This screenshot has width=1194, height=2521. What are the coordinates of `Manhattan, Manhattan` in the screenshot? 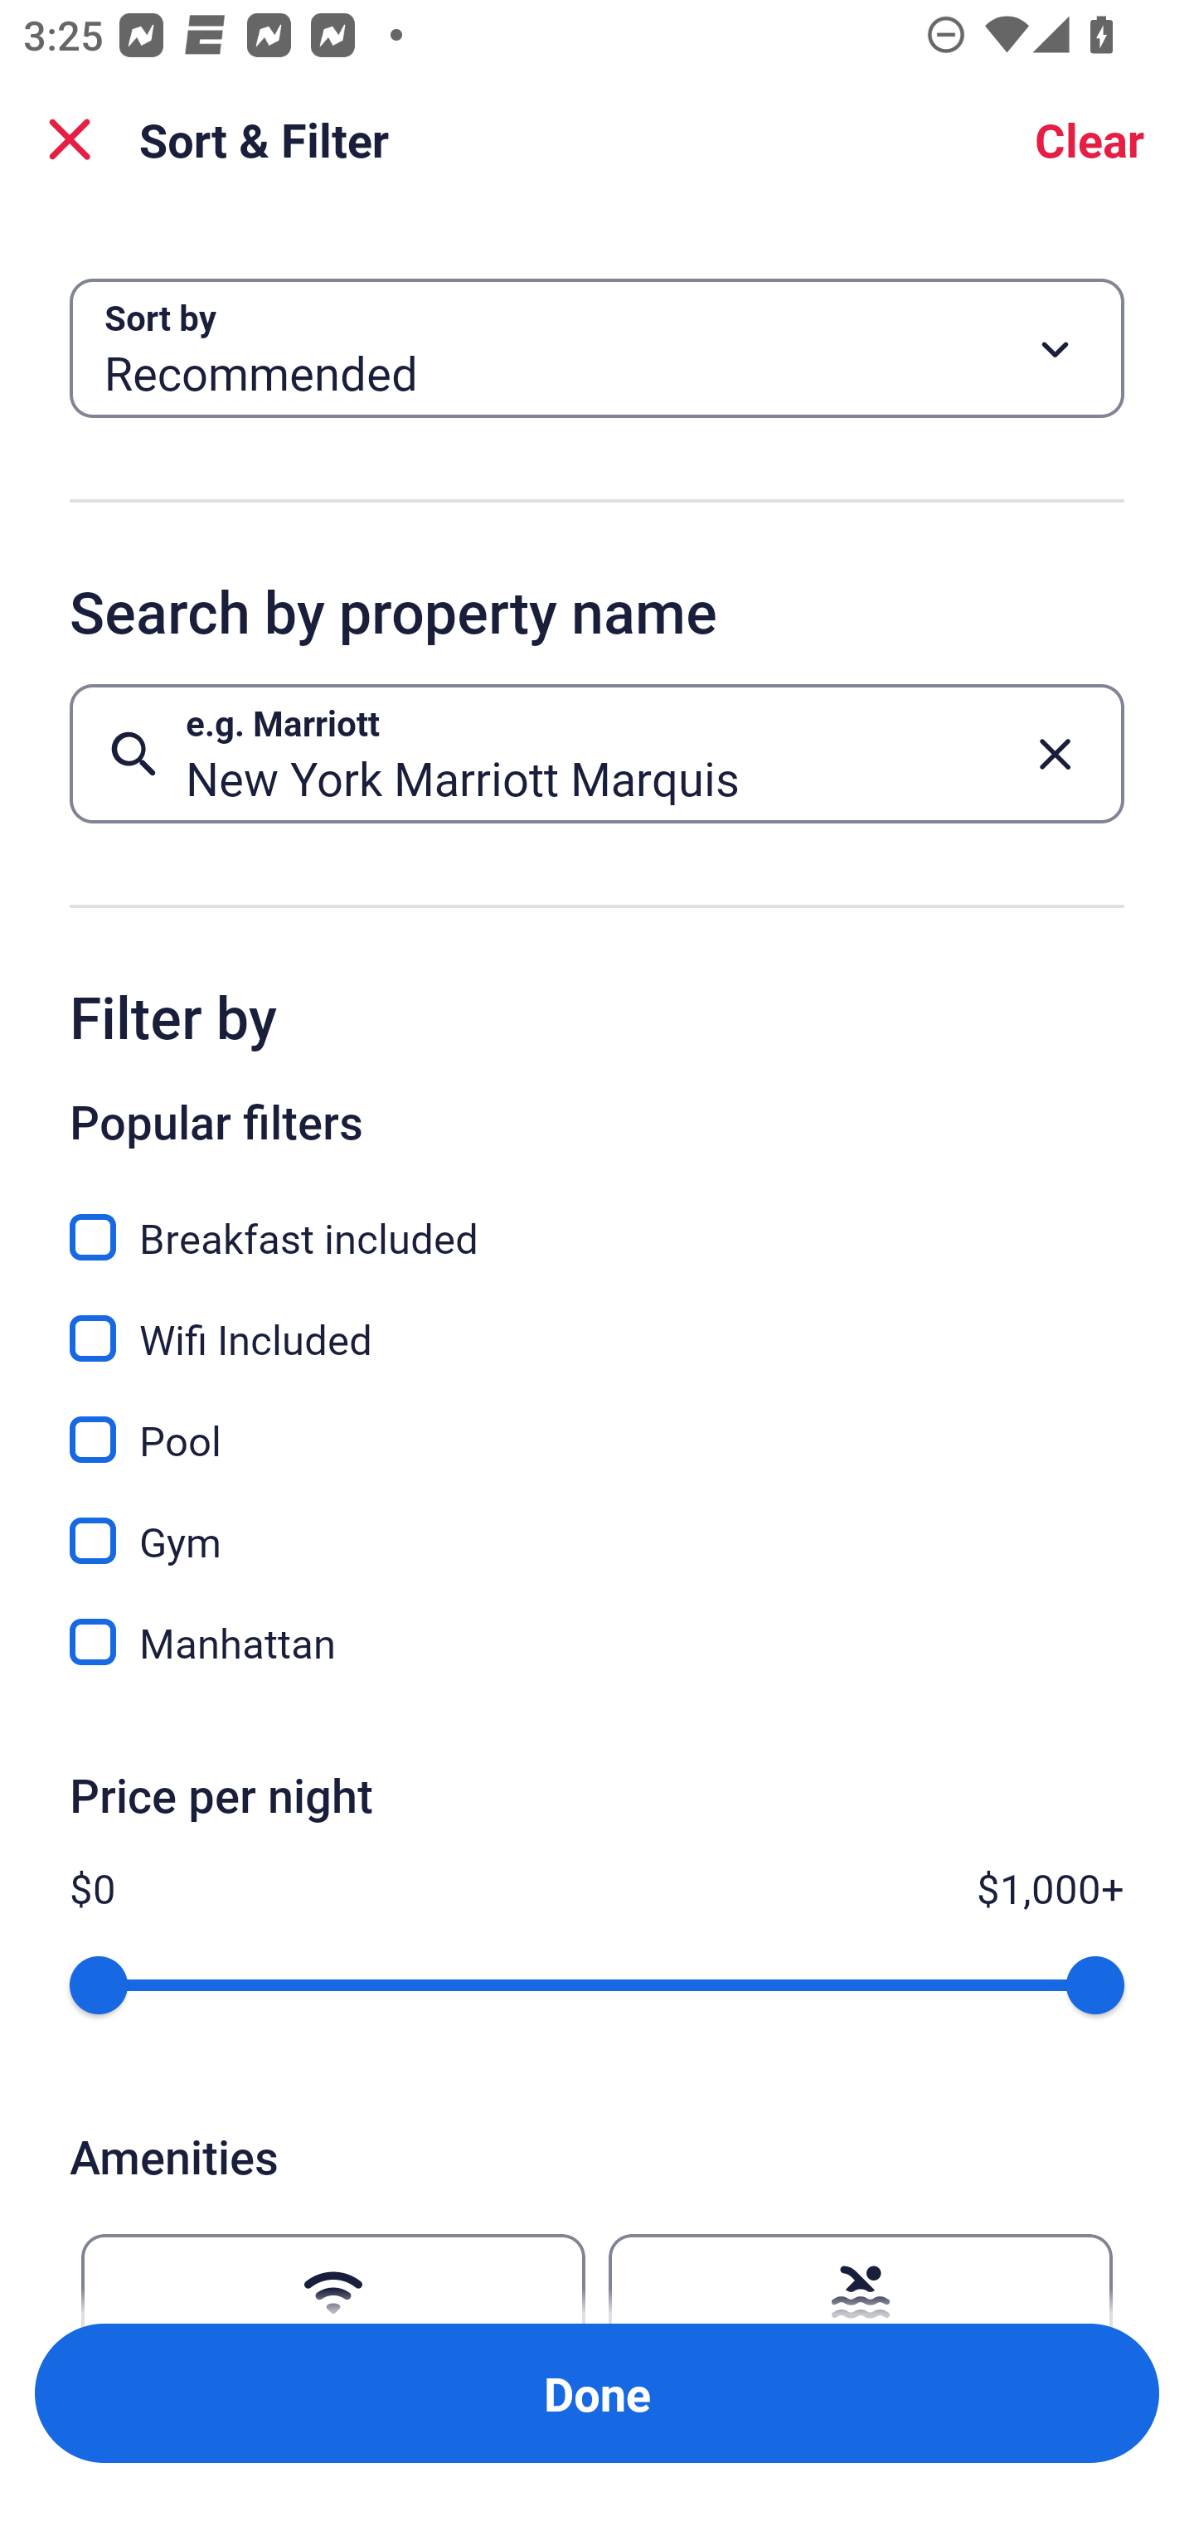 It's located at (597, 1642).